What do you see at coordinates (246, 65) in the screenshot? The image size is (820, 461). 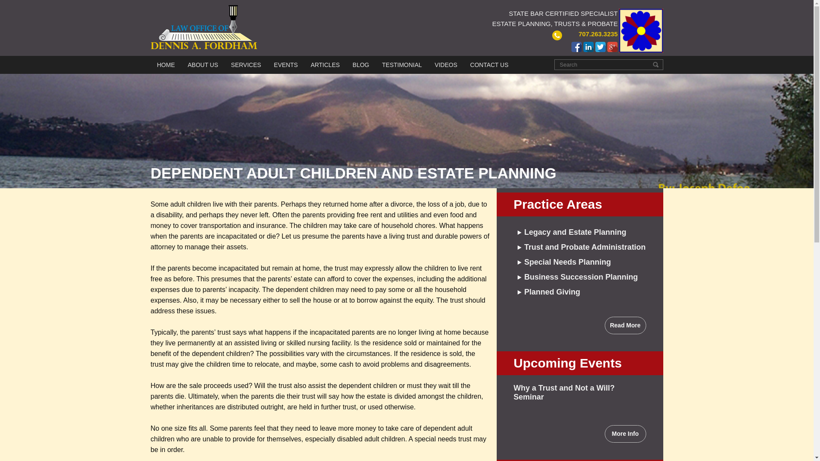 I see `SERVICES` at bounding box center [246, 65].